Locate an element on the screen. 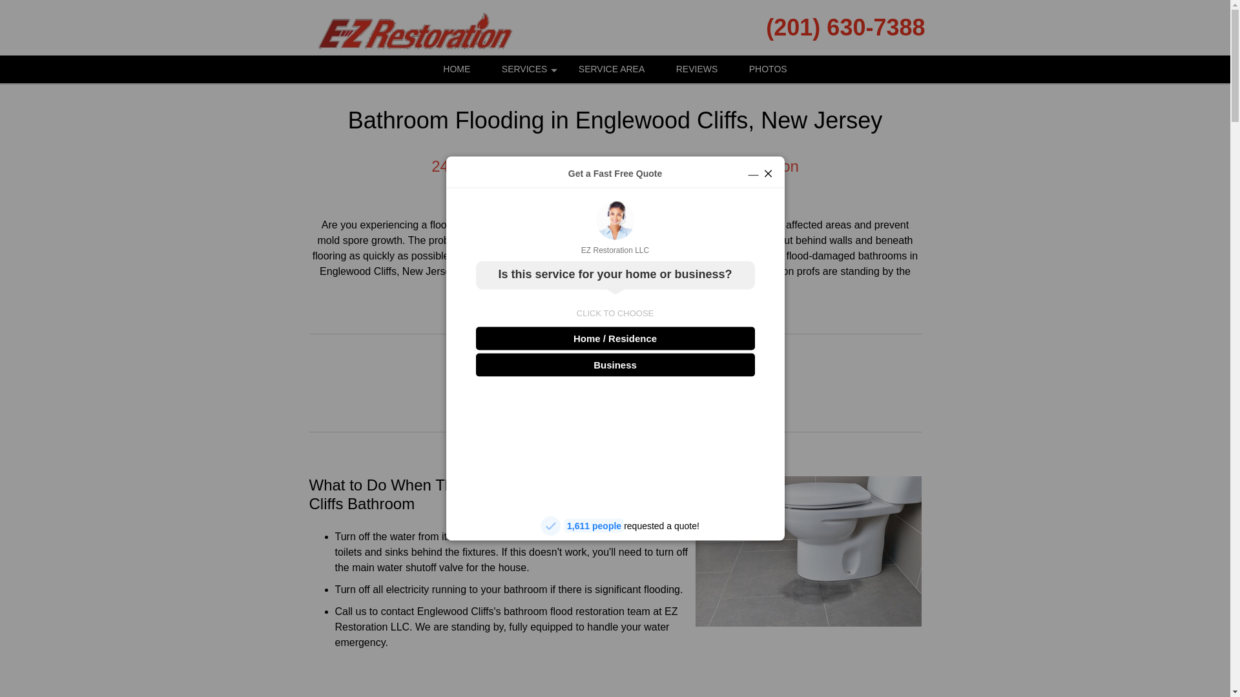 The image size is (1240, 697). SERVICE AREA is located at coordinates (611, 69).